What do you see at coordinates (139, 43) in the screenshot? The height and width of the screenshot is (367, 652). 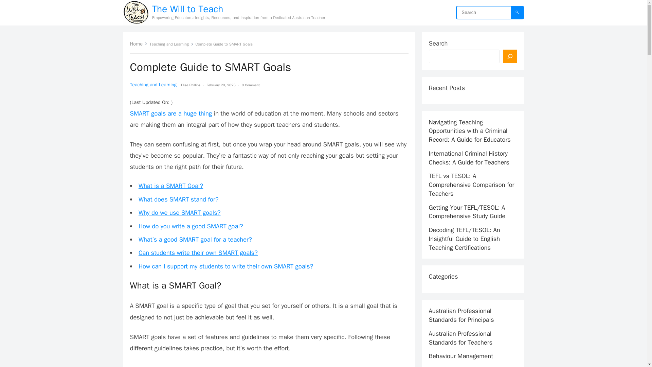 I see `Home` at bounding box center [139, 43].